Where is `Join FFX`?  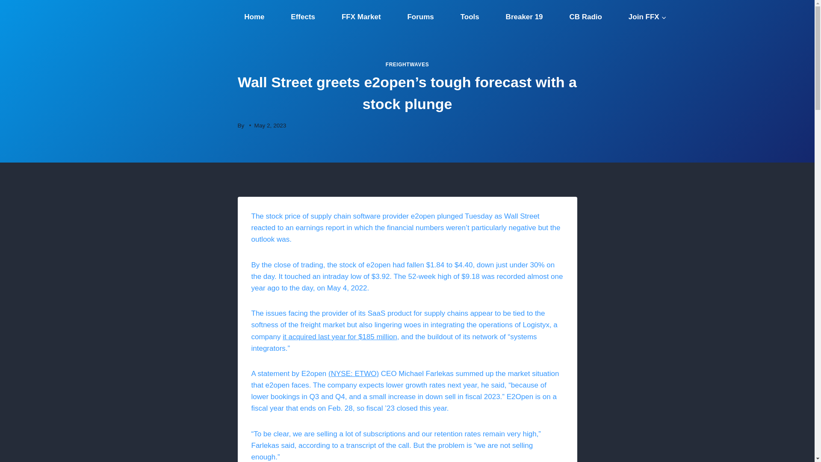 Join FFX is located at coordinates (647, 17).